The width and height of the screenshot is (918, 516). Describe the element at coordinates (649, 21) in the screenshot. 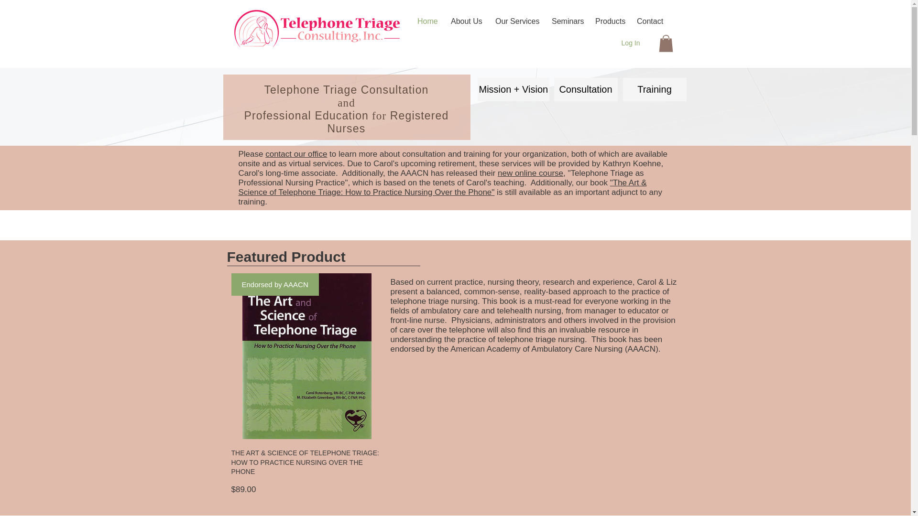

I see `Contact` at that location.